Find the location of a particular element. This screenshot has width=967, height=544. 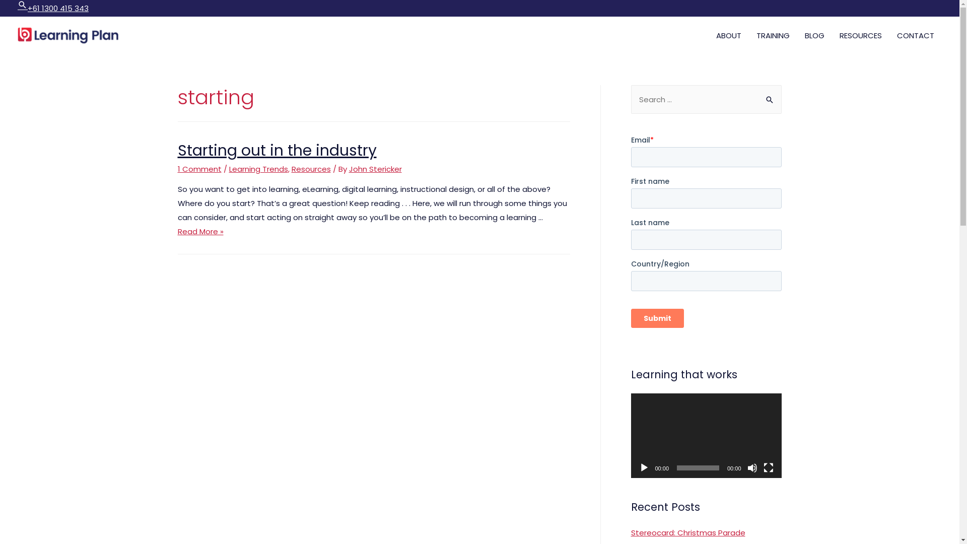

Search is located at coordinates (770, 96).